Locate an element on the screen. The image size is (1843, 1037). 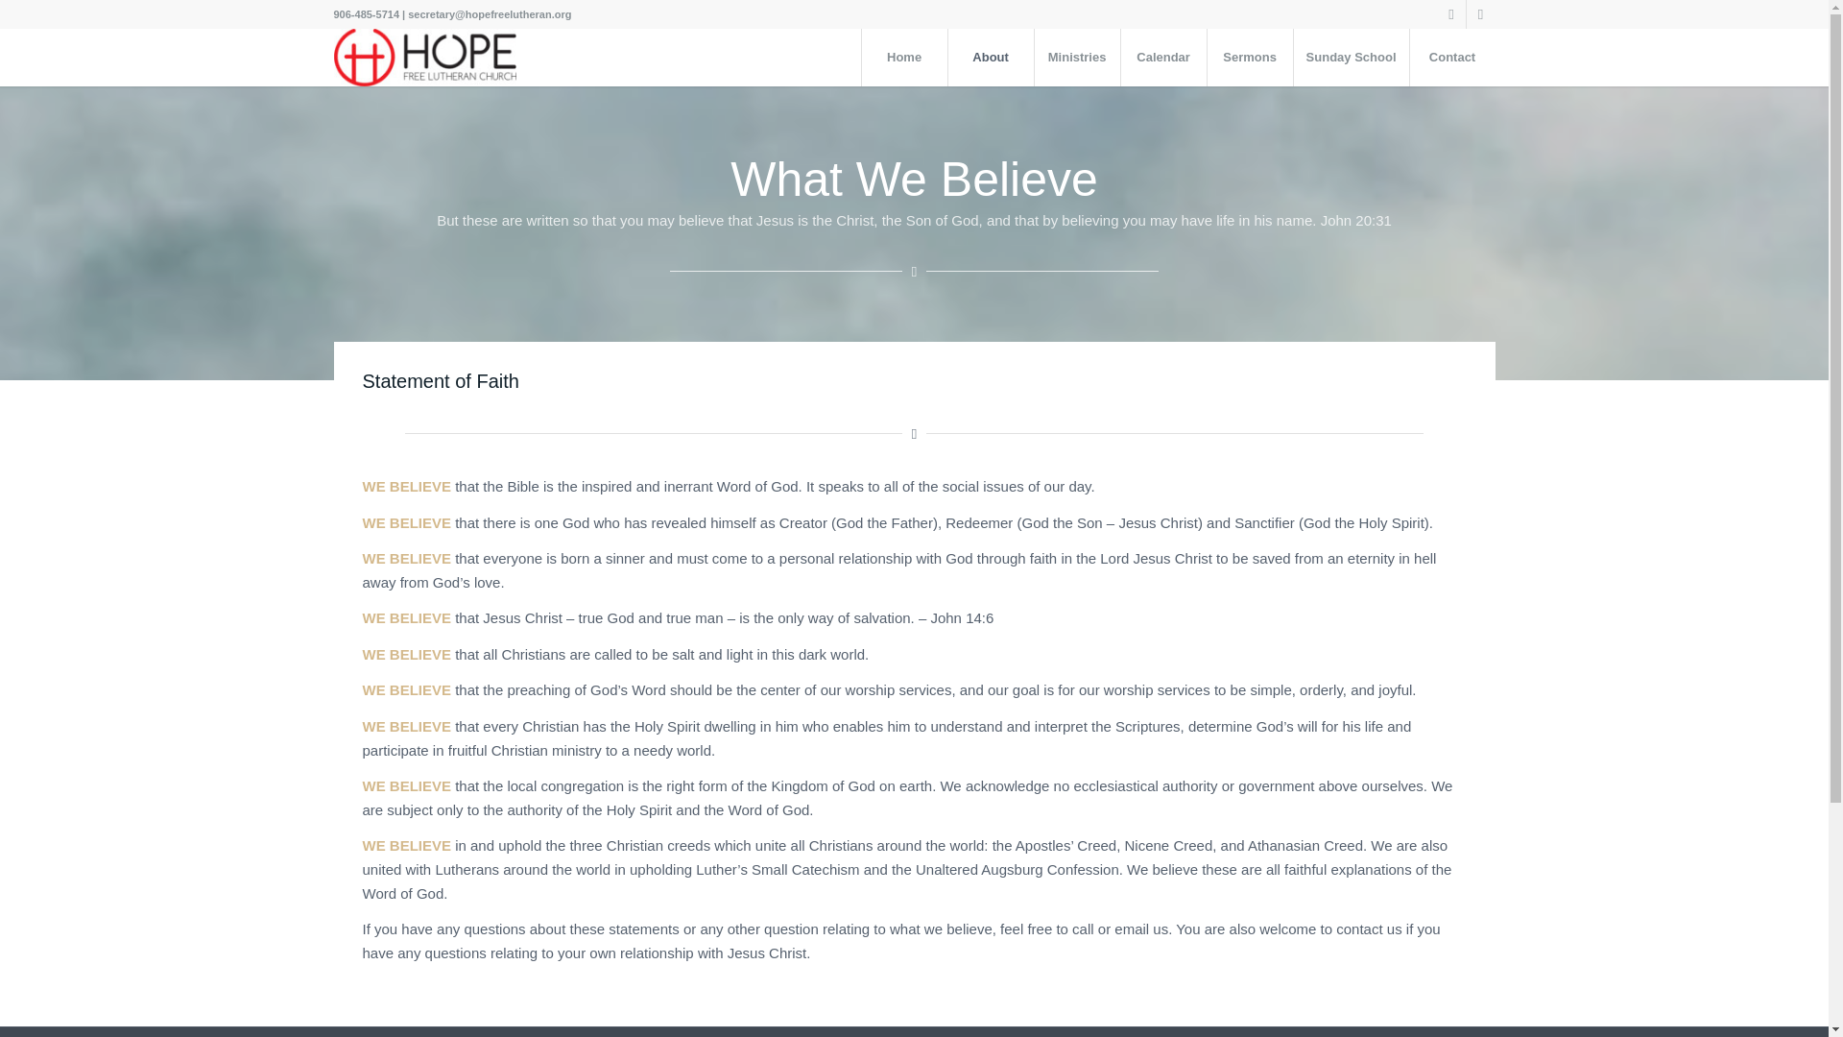
Calendar is located at coordinates (1163, 58).